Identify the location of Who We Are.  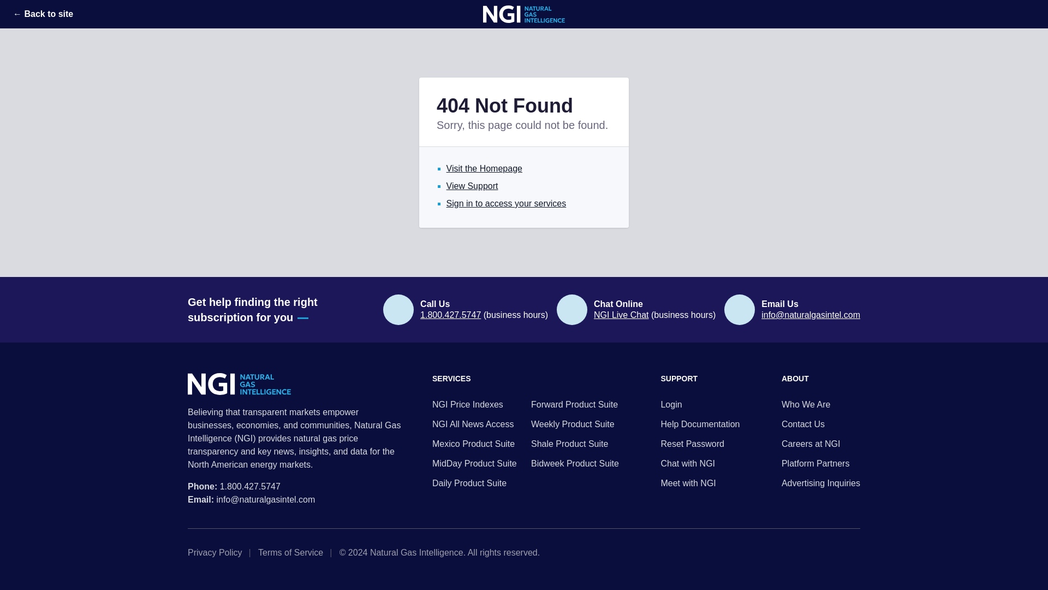
(821, 404).